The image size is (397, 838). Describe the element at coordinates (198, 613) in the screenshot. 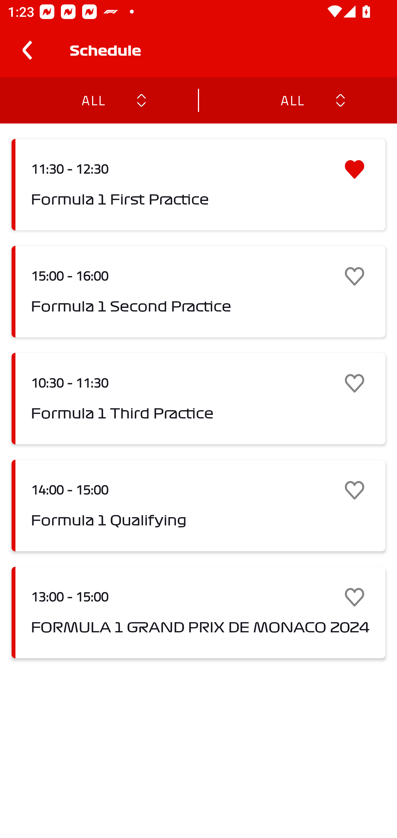

I see `13:00 - 15:00 FORMULA 1 GRAND PRIX DE MONACO 2024` at that location.